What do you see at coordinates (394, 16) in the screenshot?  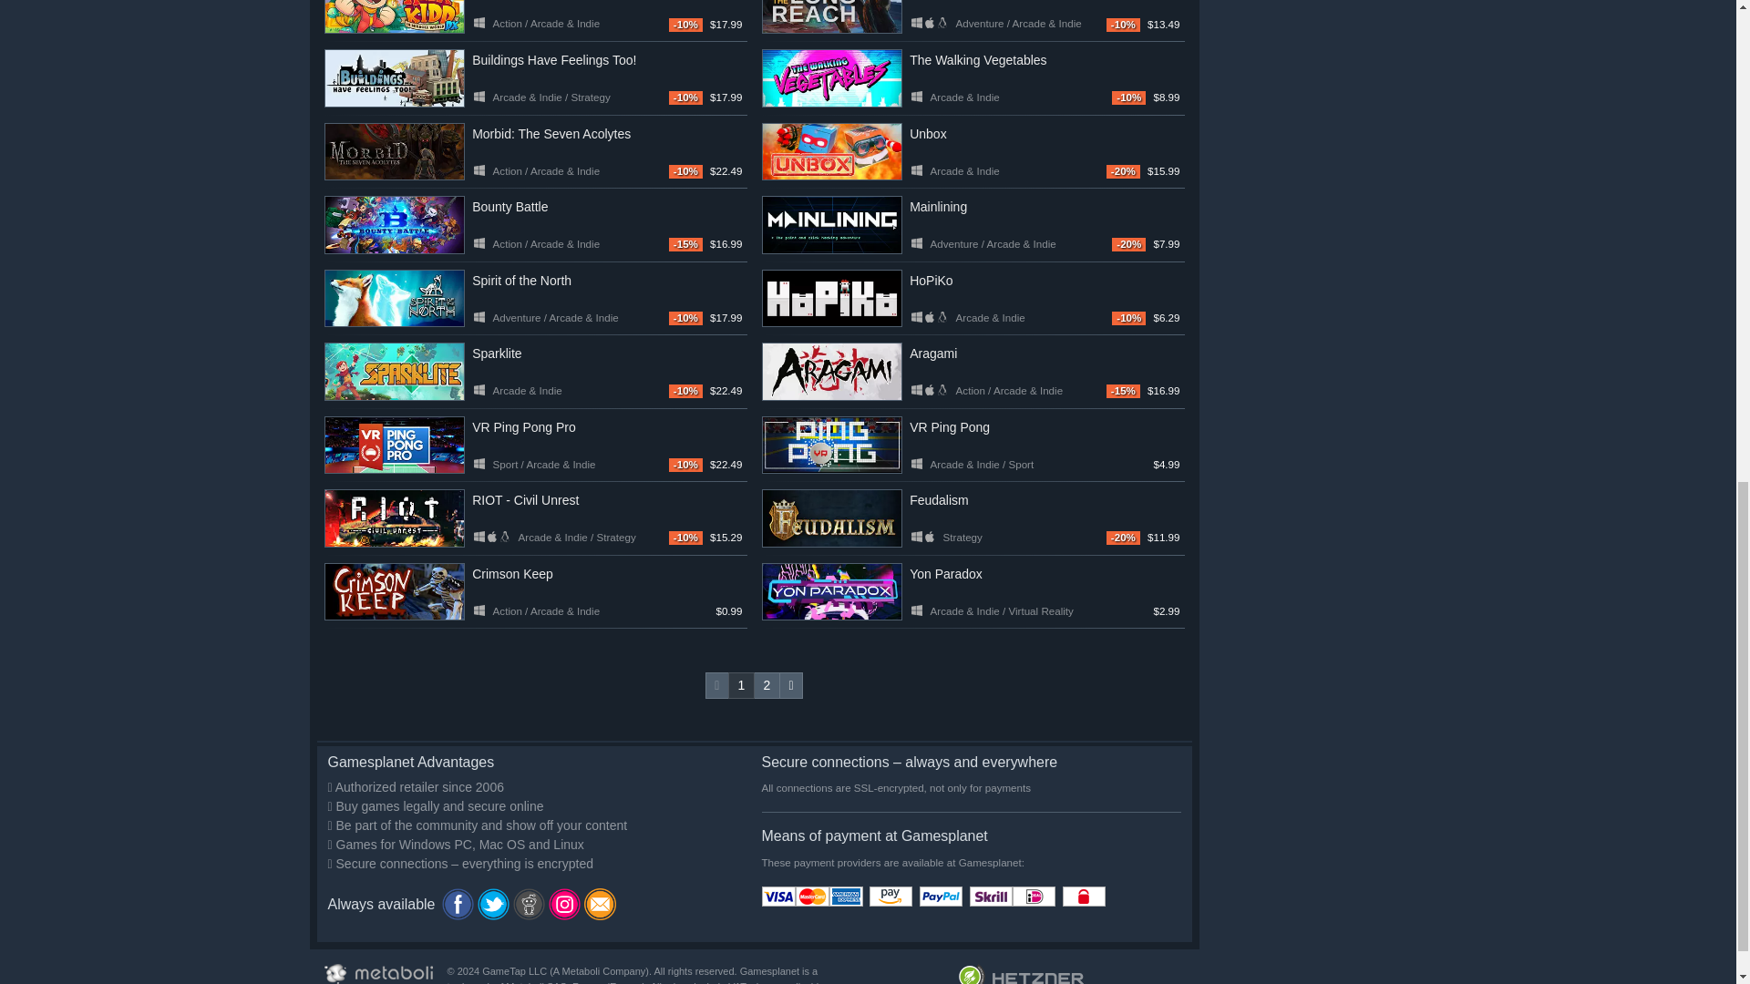 I see `Alex Kidd in Miracle World DX` at bounding box center [394, 16].